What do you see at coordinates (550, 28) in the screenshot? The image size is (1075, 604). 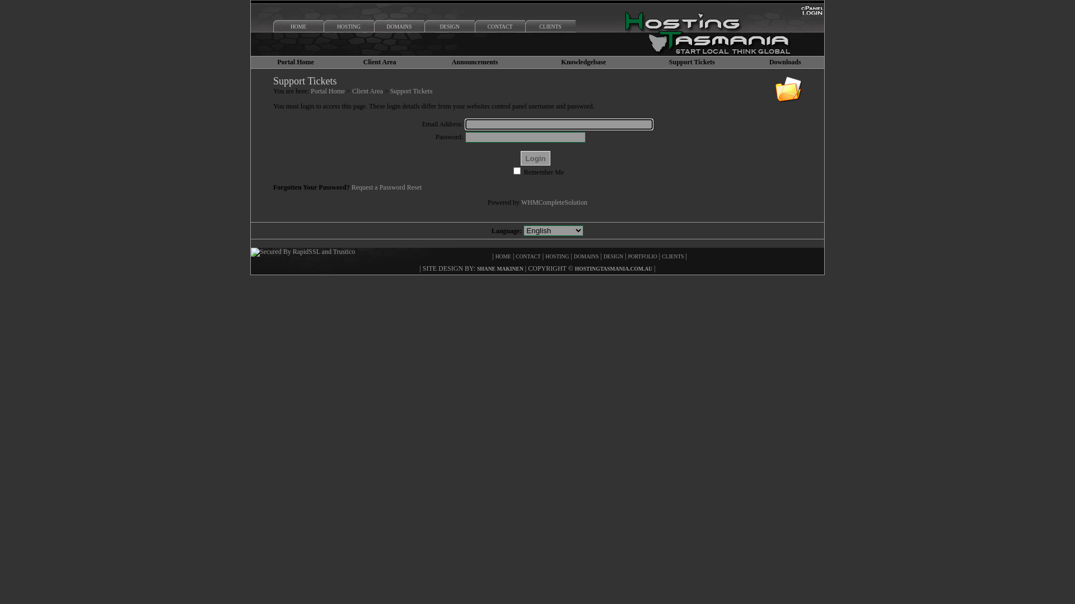 I see `CLIENTS` at bounding box center [550, 28].